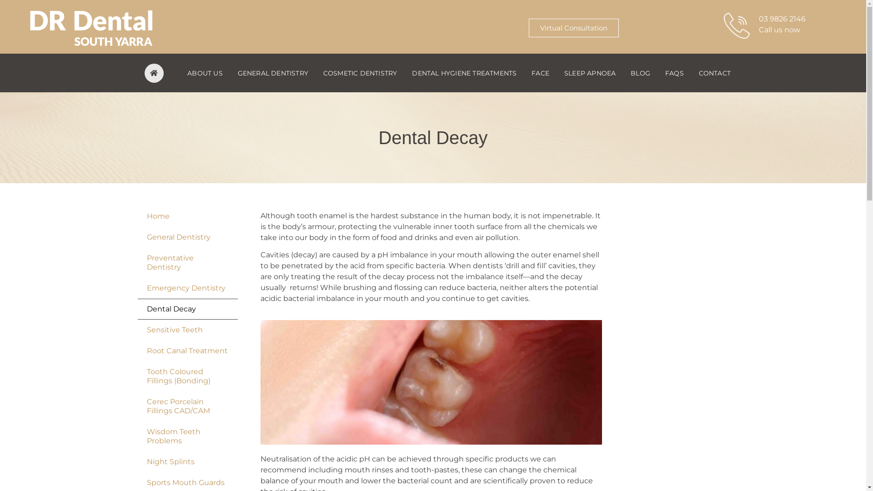  What do you see at coordinates (590, 73) in the screenshot?
I see `SLEEP APNOEA` at bounding box center [590, 73].